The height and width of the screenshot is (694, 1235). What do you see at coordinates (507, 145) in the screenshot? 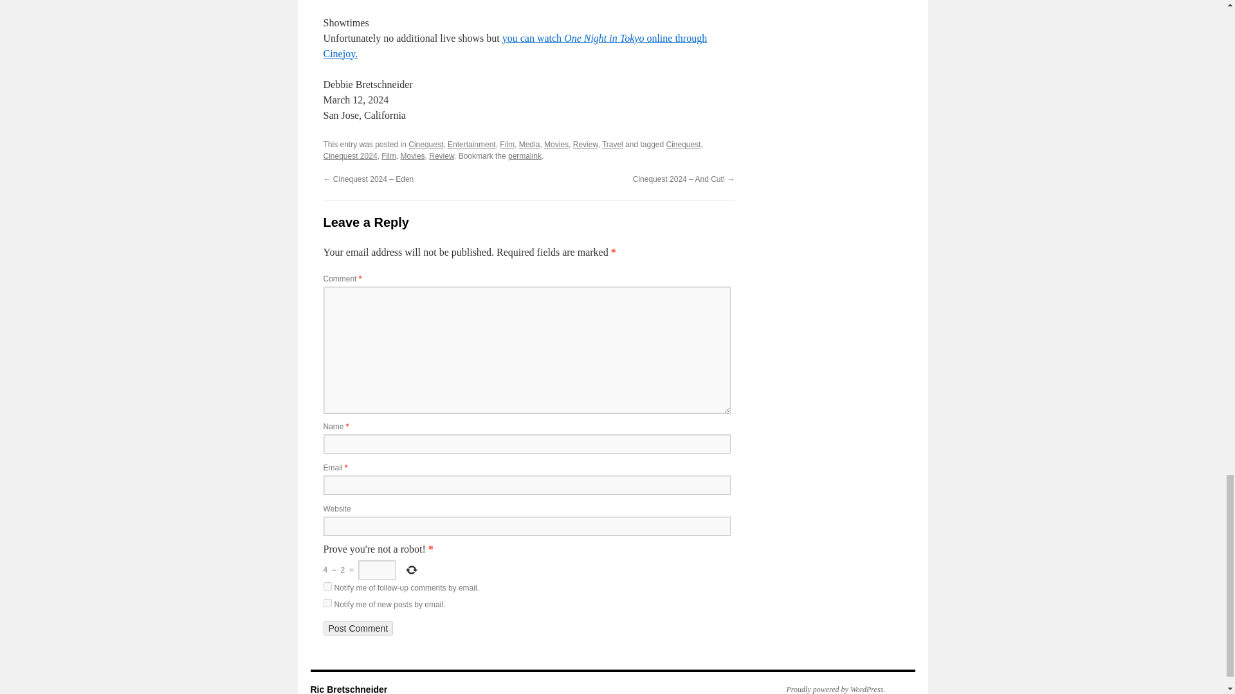
I see `Film` at bounding box center [507, 145].